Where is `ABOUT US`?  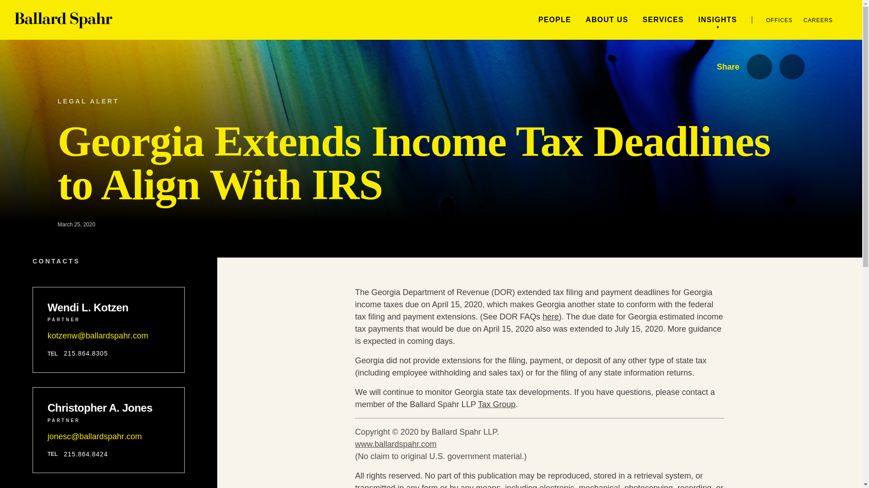
ABOUT US is located at coordinates (607, 19).